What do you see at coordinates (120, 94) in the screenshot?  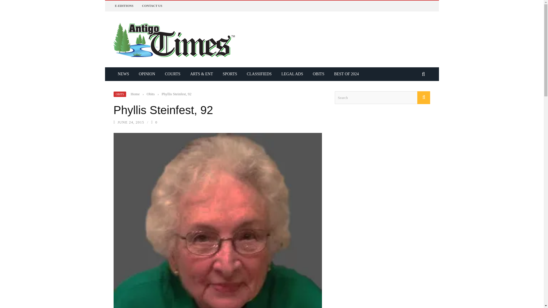 I see `OBITS` at bounding box center [120, 94].